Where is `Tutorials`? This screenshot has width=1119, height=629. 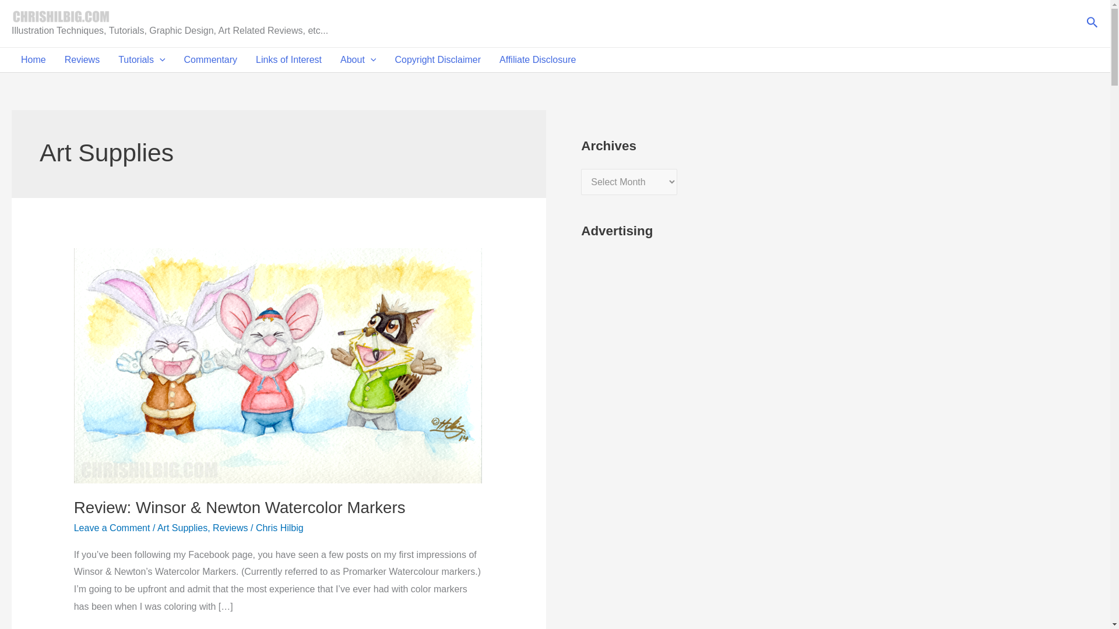 Tutorials is located at coordinates (141, 60).